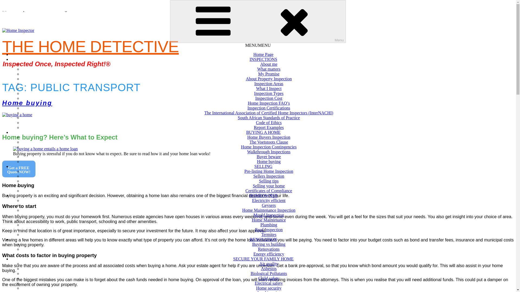  Describe the element at coordinates (269, 215) in the screenshot. I see `Mould Inspection` at that location.